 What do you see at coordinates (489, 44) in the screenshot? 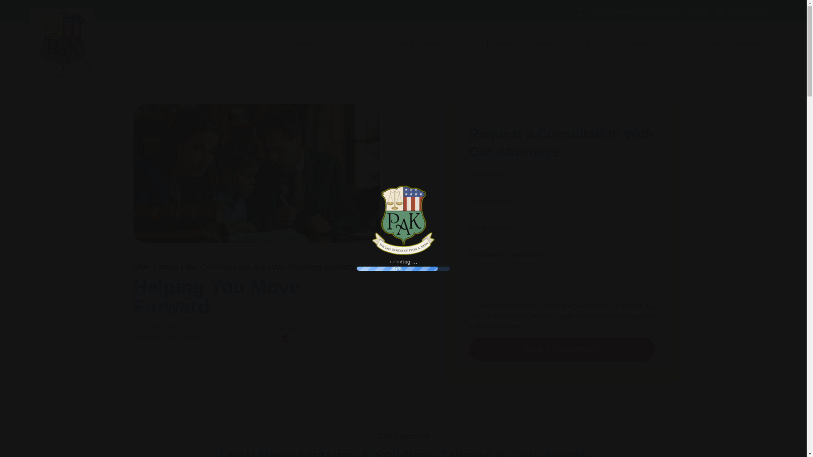
I see `Estate Planning` at bounding box center [489, 44].